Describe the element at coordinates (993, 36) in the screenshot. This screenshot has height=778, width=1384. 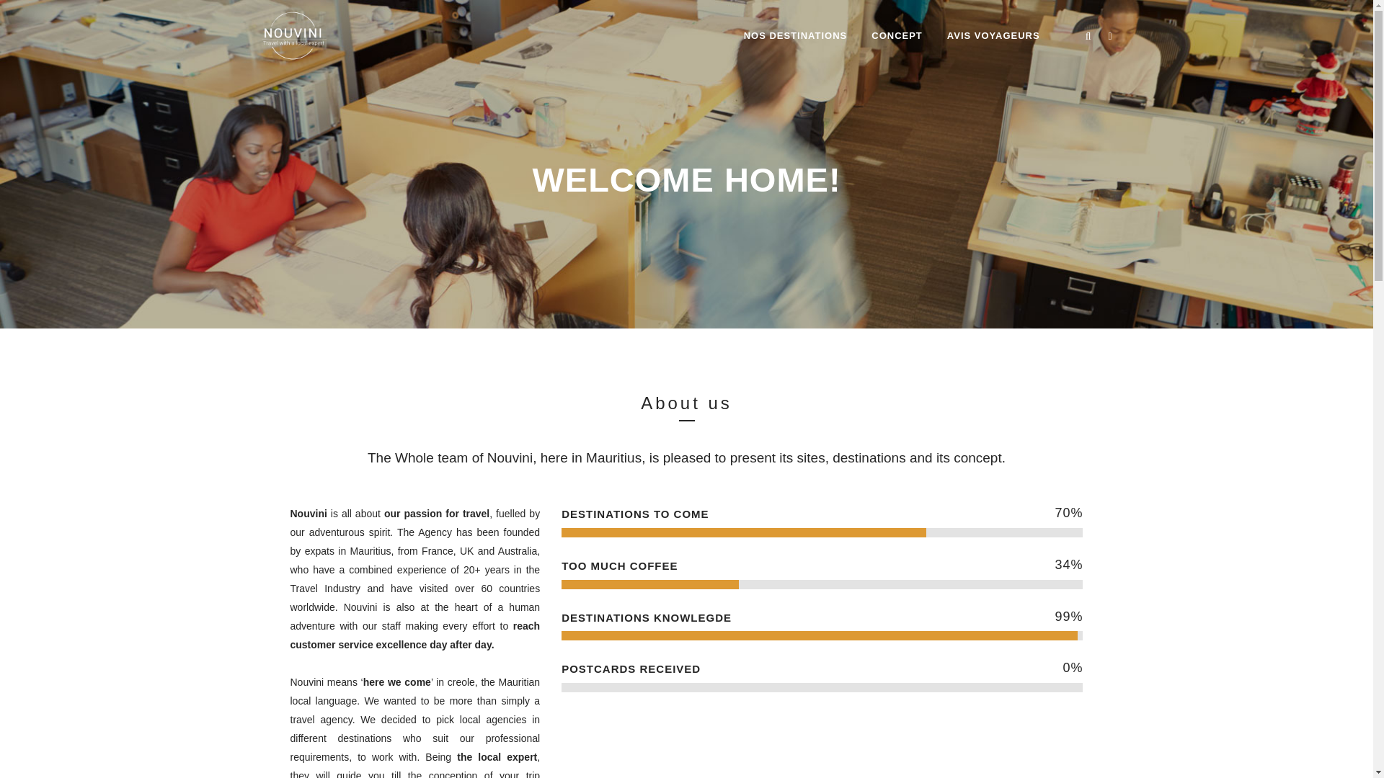
I see `AVIS VOYAGEURS` at that location.